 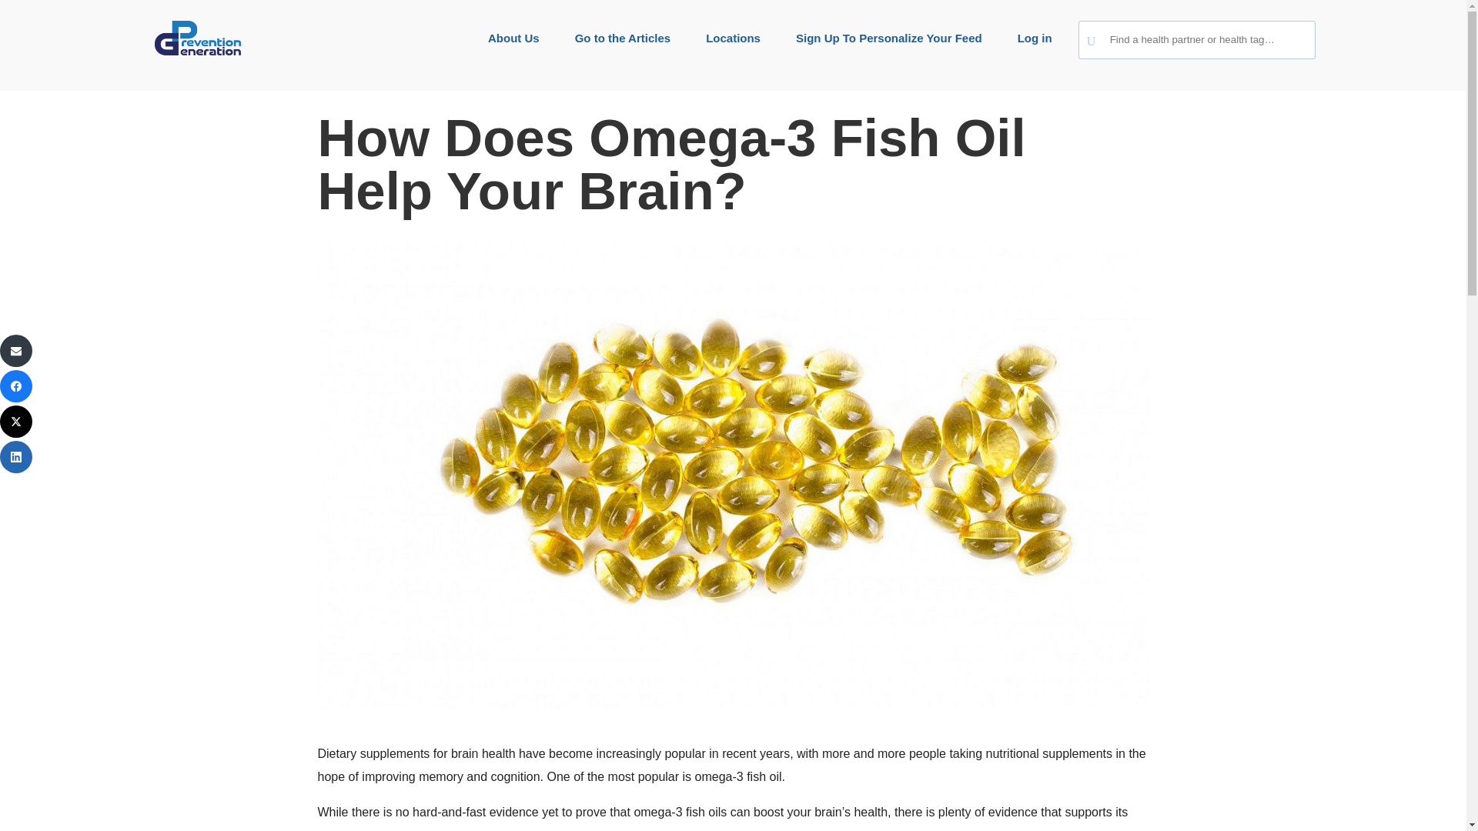 I want to click on Sign Up To Personalize Your Feed, so click(x=889, y=38).